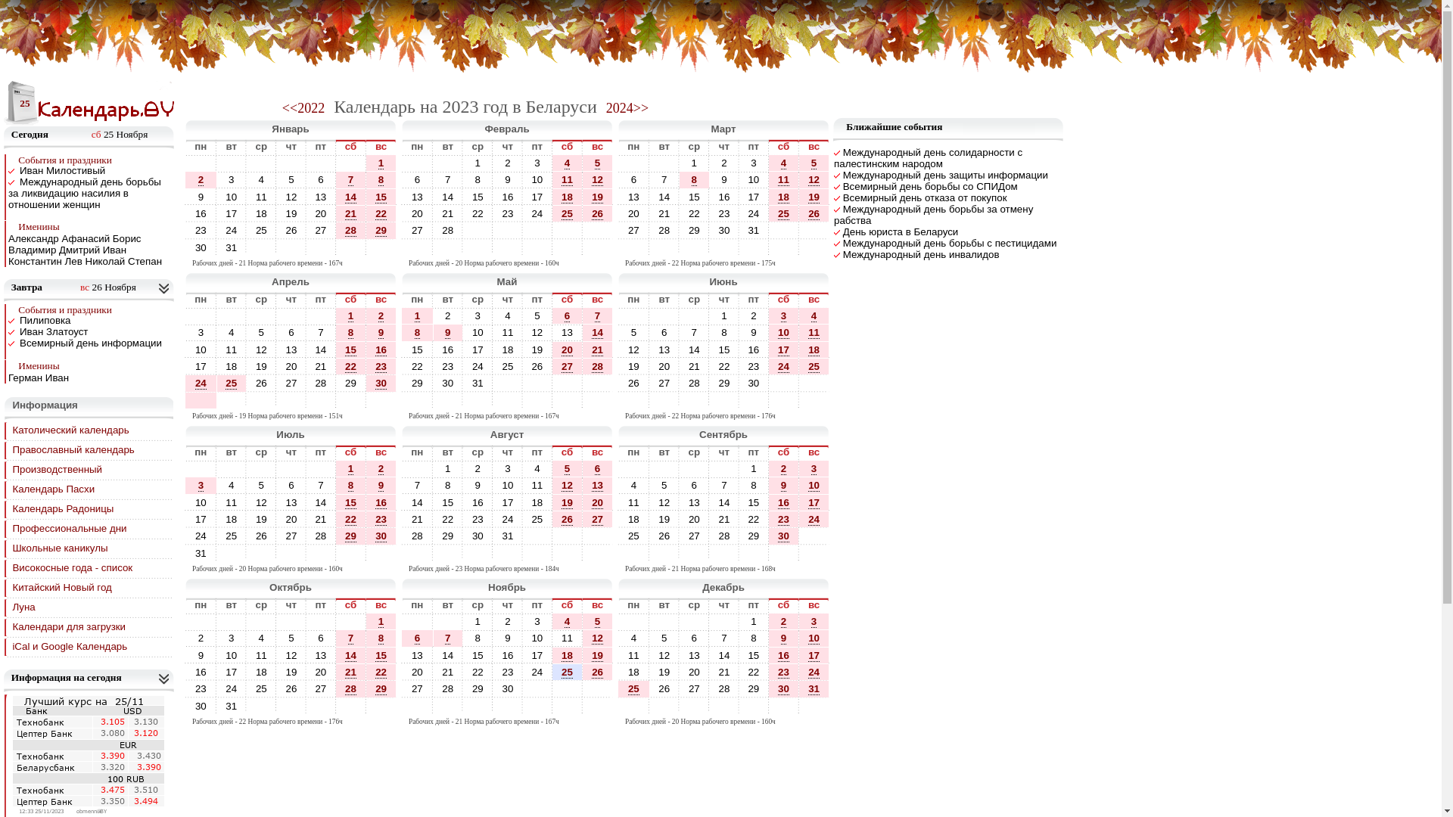  I want to click on  , so click(351, 622).